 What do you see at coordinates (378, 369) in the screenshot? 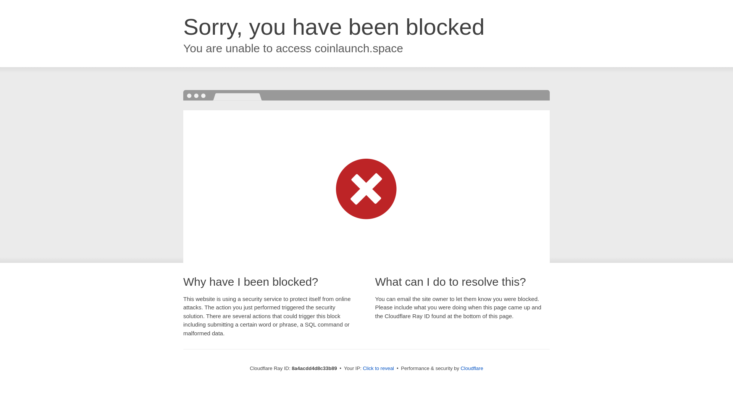
I see `Click to reveal` at bounding box center [378, 369].